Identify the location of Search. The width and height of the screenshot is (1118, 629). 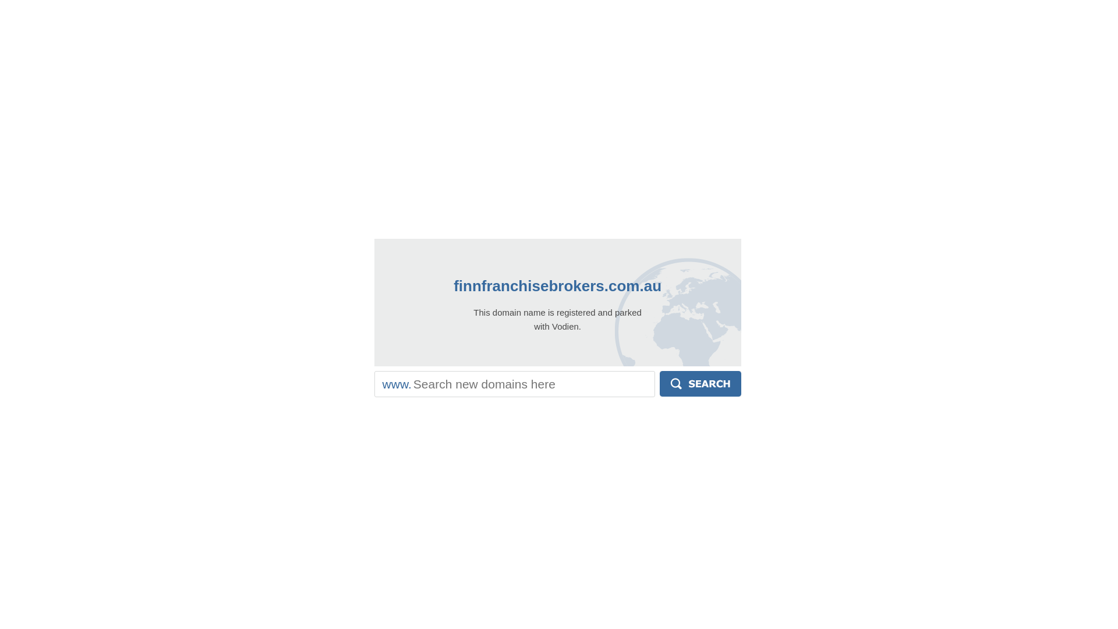
(700, 384).